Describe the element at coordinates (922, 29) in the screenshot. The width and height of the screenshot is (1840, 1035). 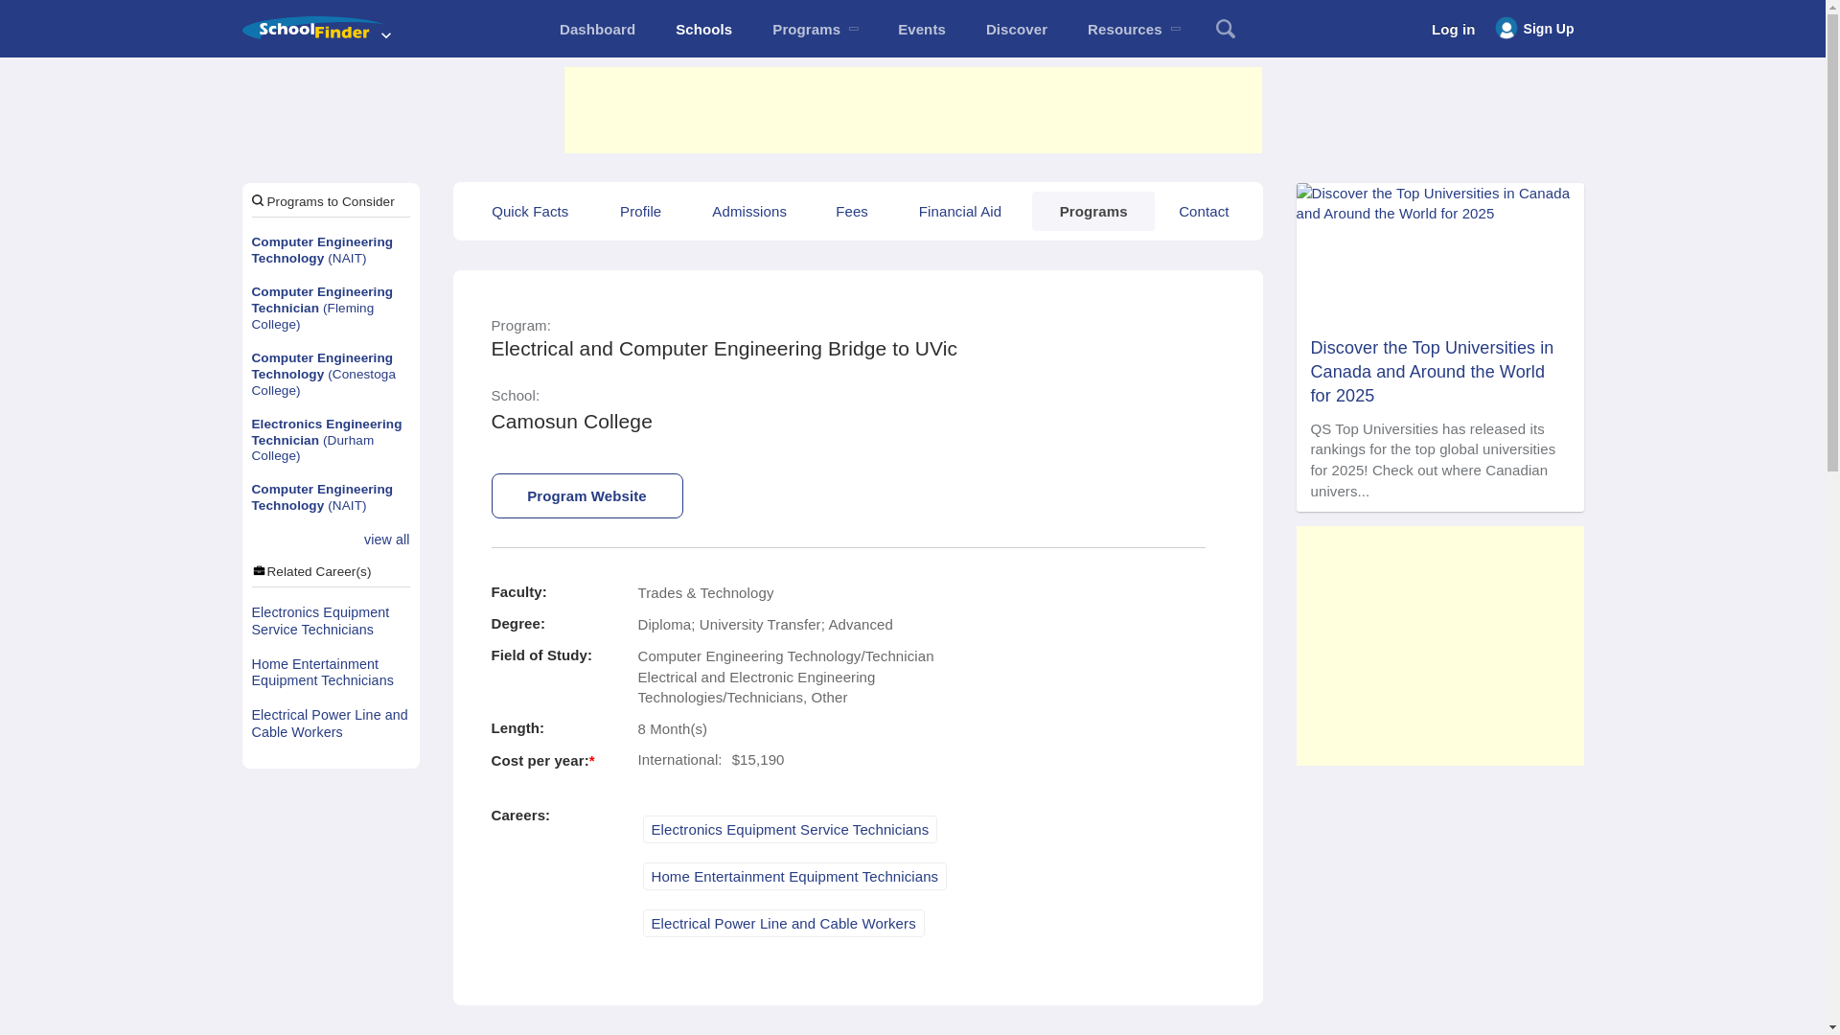
I see `Events` at that location.